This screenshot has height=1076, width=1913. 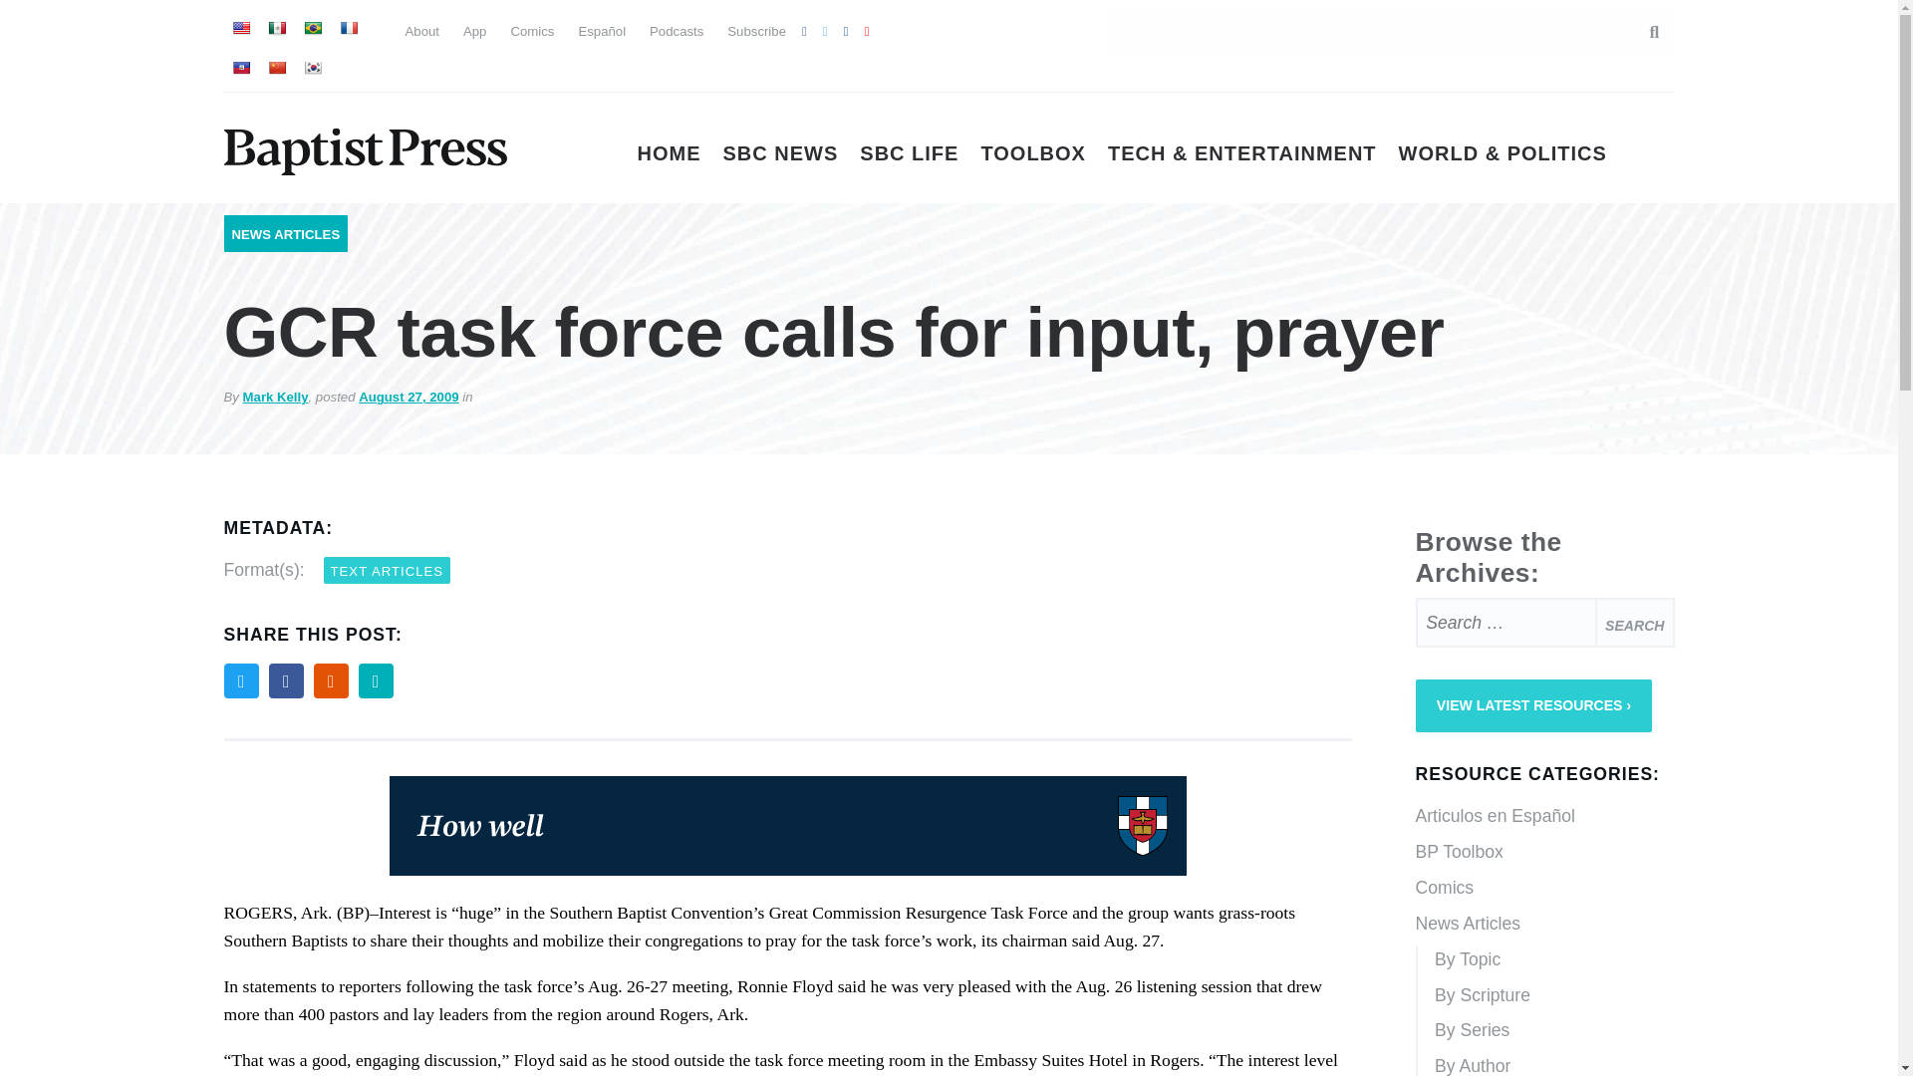 What do you see at coordinates (474, 30) in the screenshot?
I see `App` at bounding box center [474, 30].